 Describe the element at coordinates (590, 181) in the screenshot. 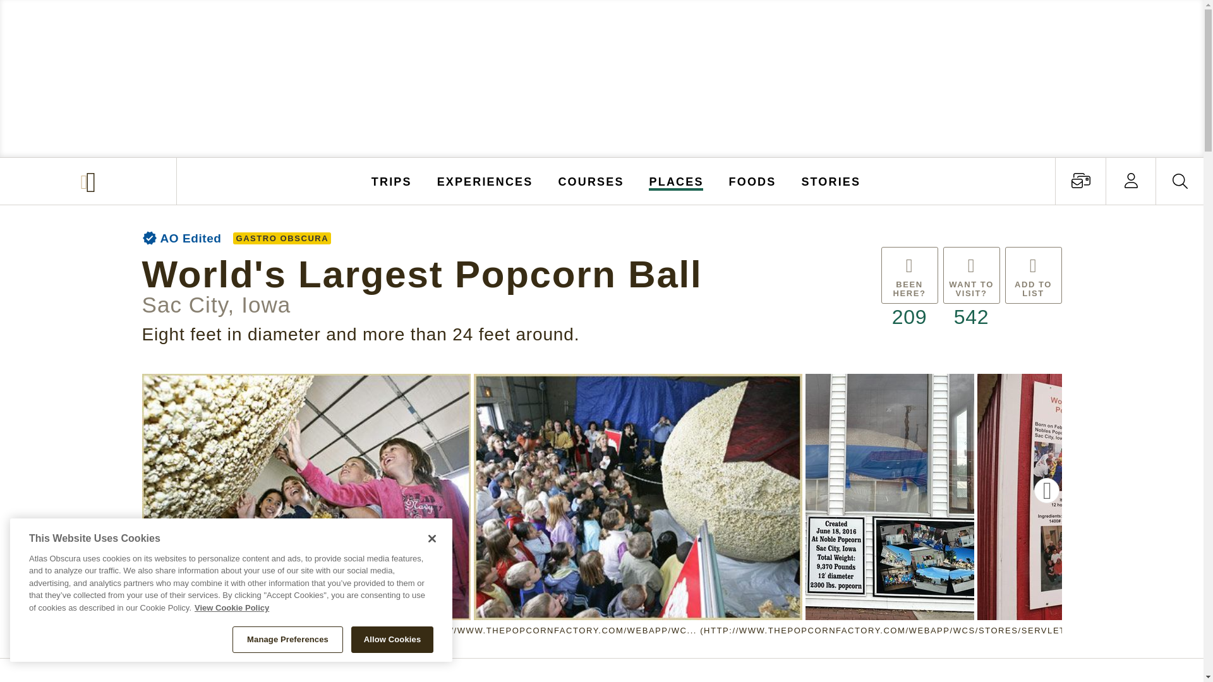

I see `COURSES` at that location.